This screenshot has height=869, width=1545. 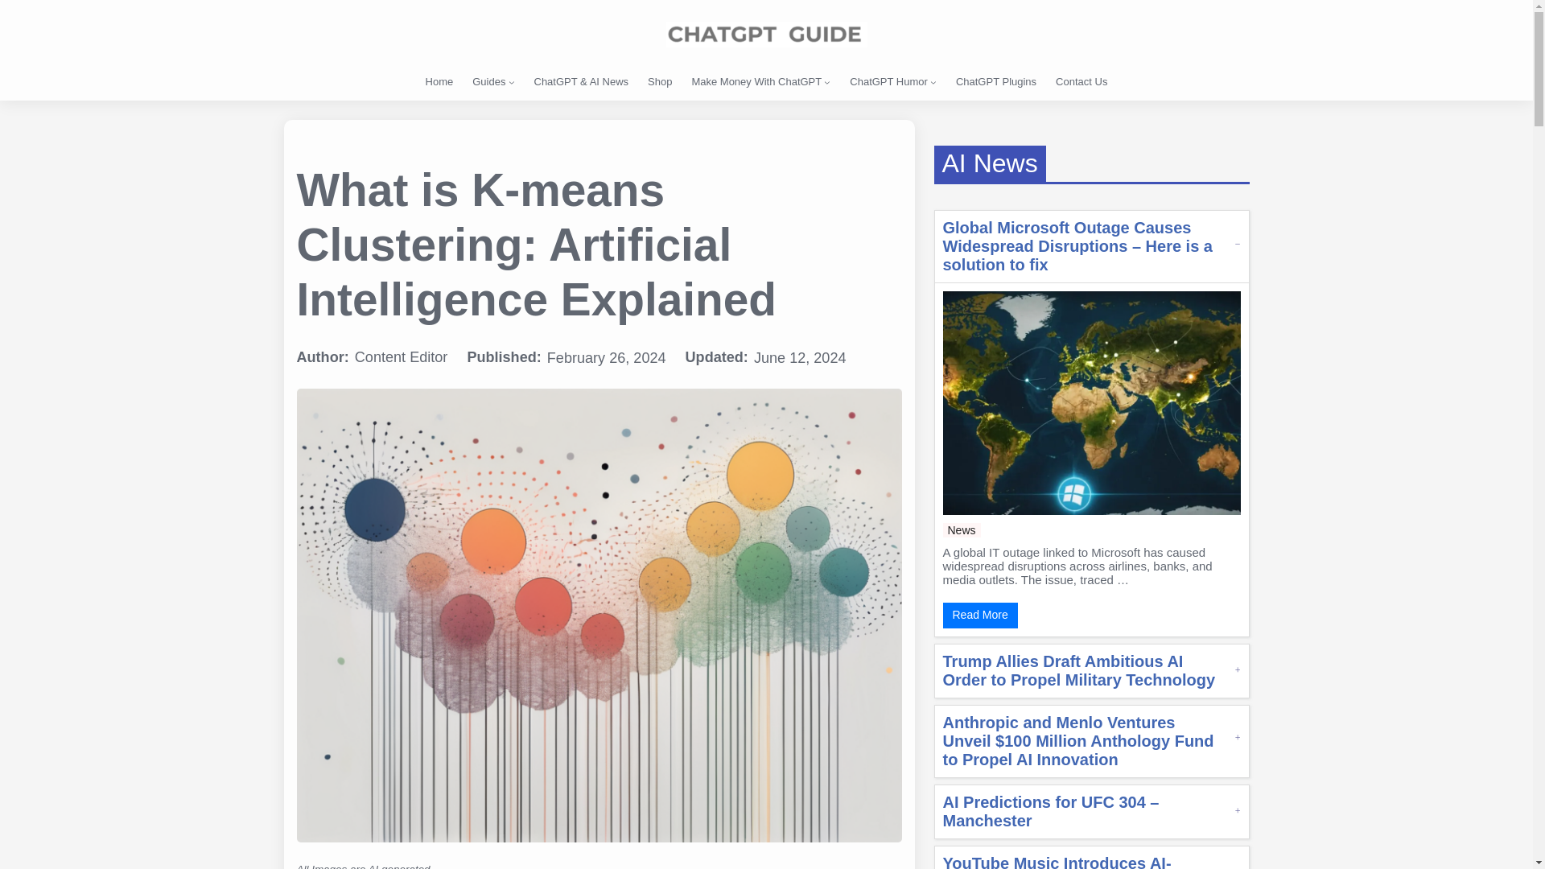 What do you see at coordinates (660, 81) in the screenshot?
I see `Shop` at bounding box center [660, 81].